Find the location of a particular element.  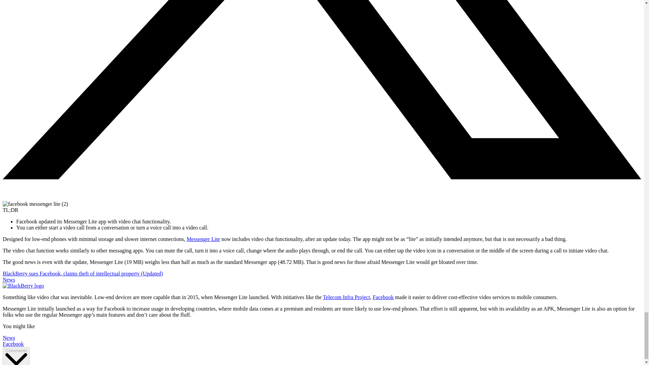

BlackBerry logo is located at coordinates (23, 286).